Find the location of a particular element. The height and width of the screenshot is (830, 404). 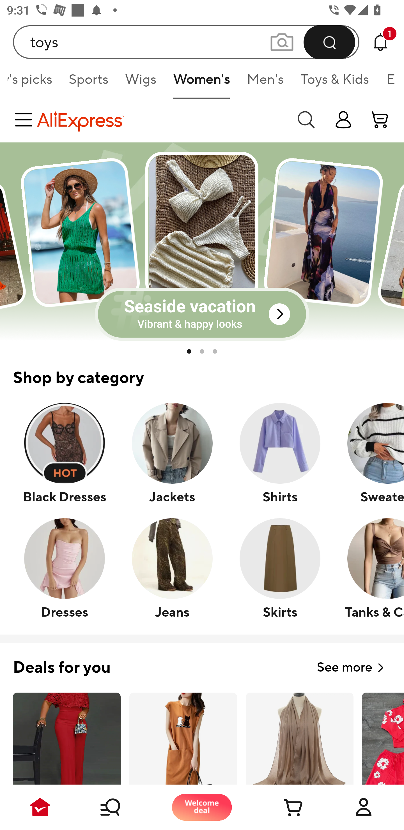

toys is located at coordinates (186, 42).